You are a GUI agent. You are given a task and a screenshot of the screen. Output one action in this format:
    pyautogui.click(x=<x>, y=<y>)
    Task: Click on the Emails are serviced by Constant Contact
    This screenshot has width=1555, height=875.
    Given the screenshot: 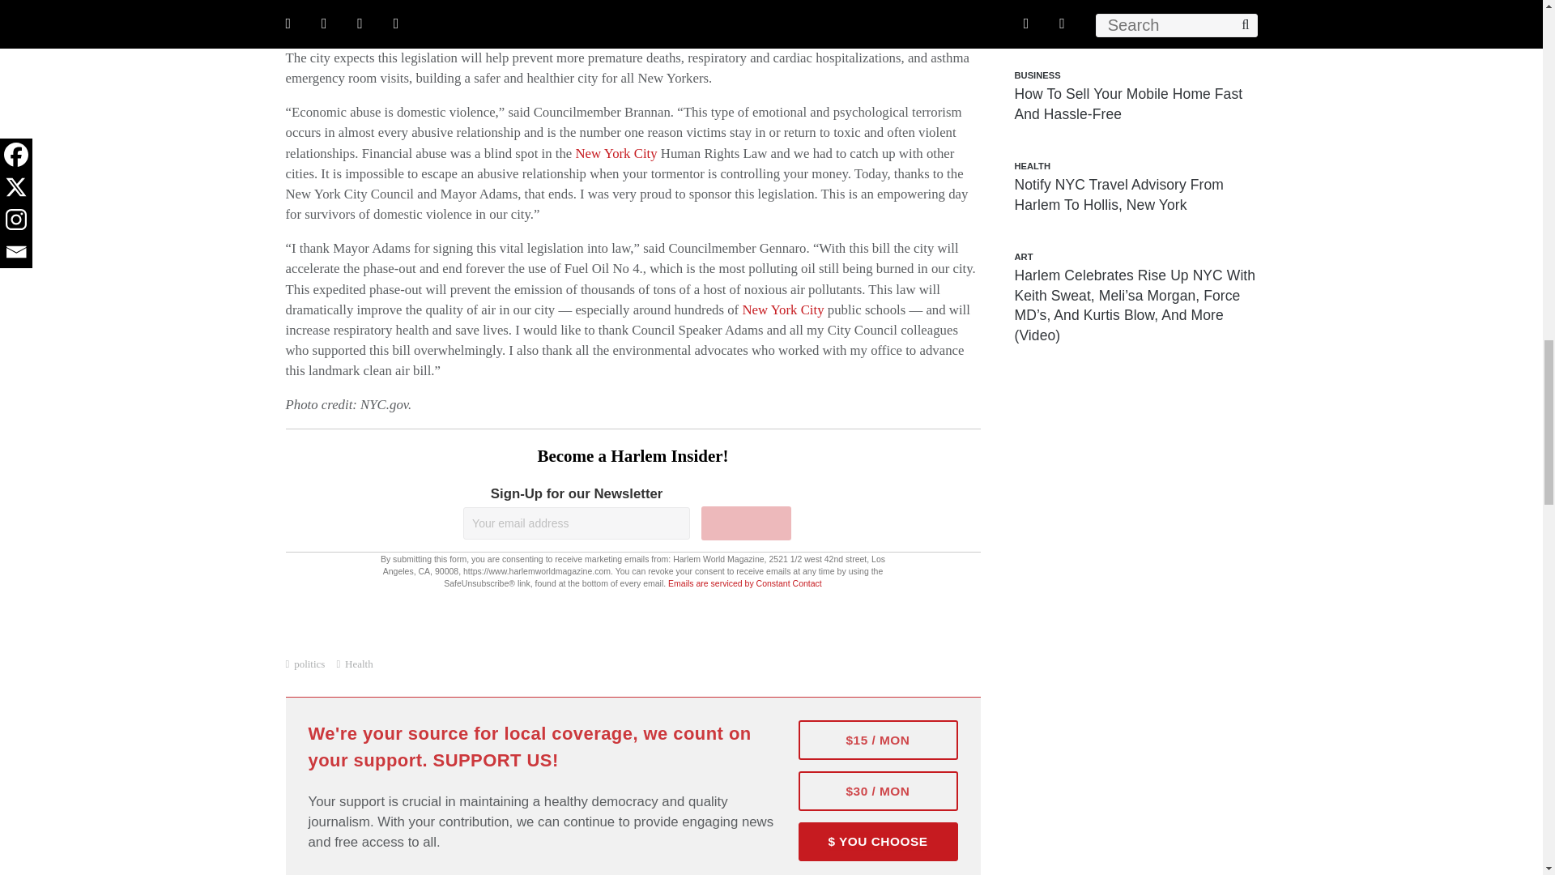 What is the action you would take?
    pyautogui.click(x=745, y=583)
    